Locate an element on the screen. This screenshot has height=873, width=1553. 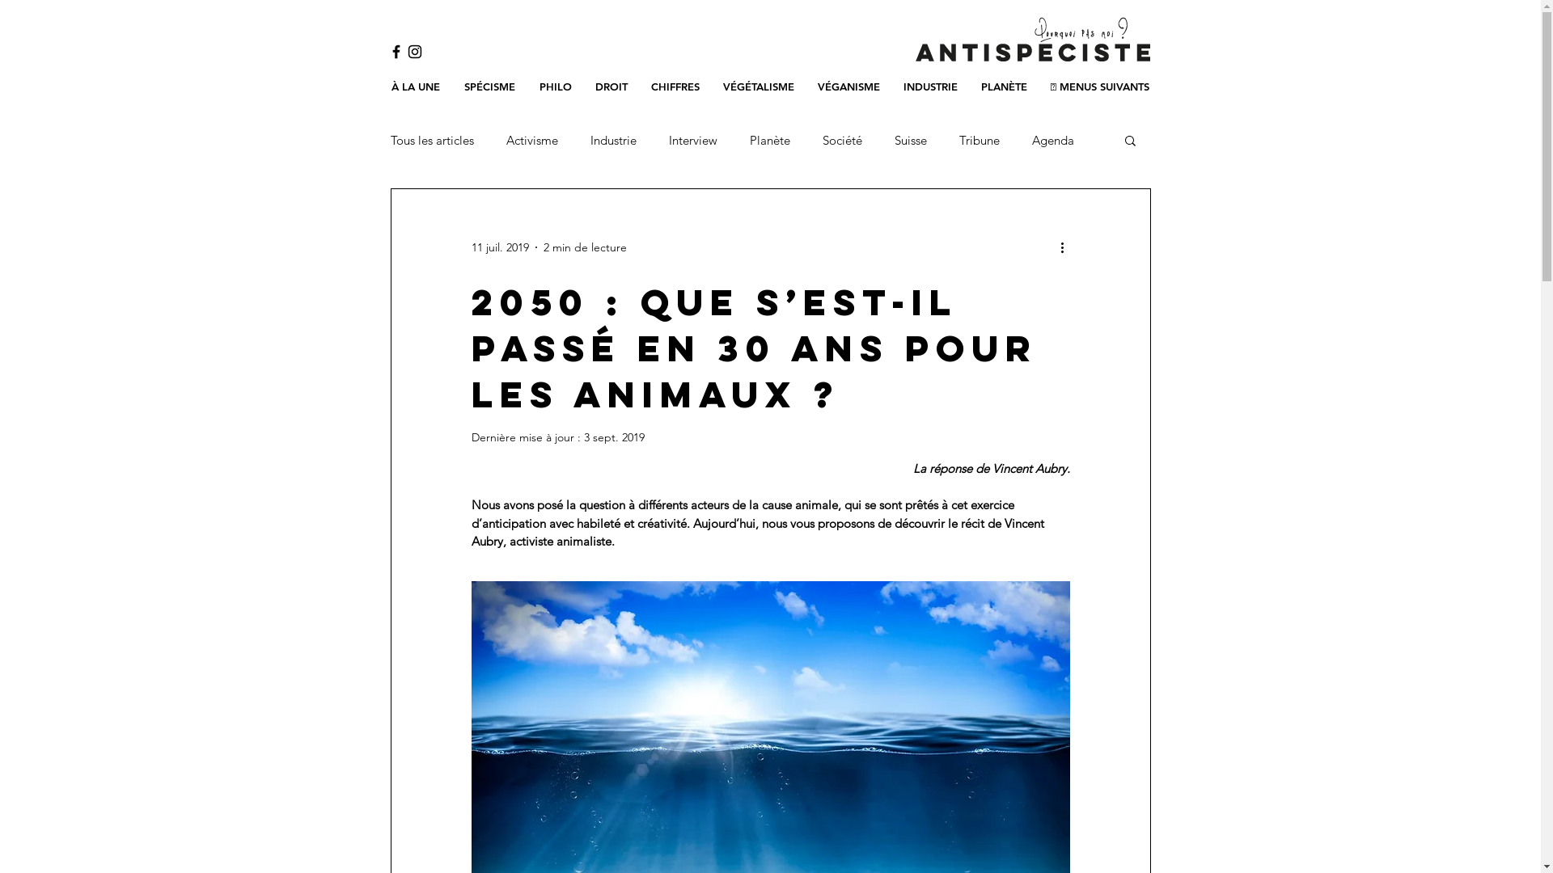
Tous les articles is located at coordinates (432, 141).